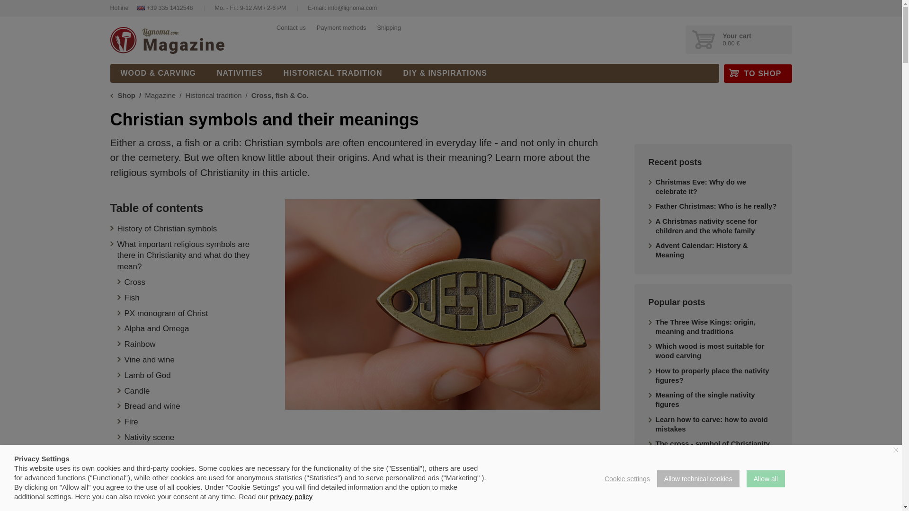  Describe the element at coordinates (333, 73) in the screenshot. I see `HISTORICAL TRADITION` at that location.